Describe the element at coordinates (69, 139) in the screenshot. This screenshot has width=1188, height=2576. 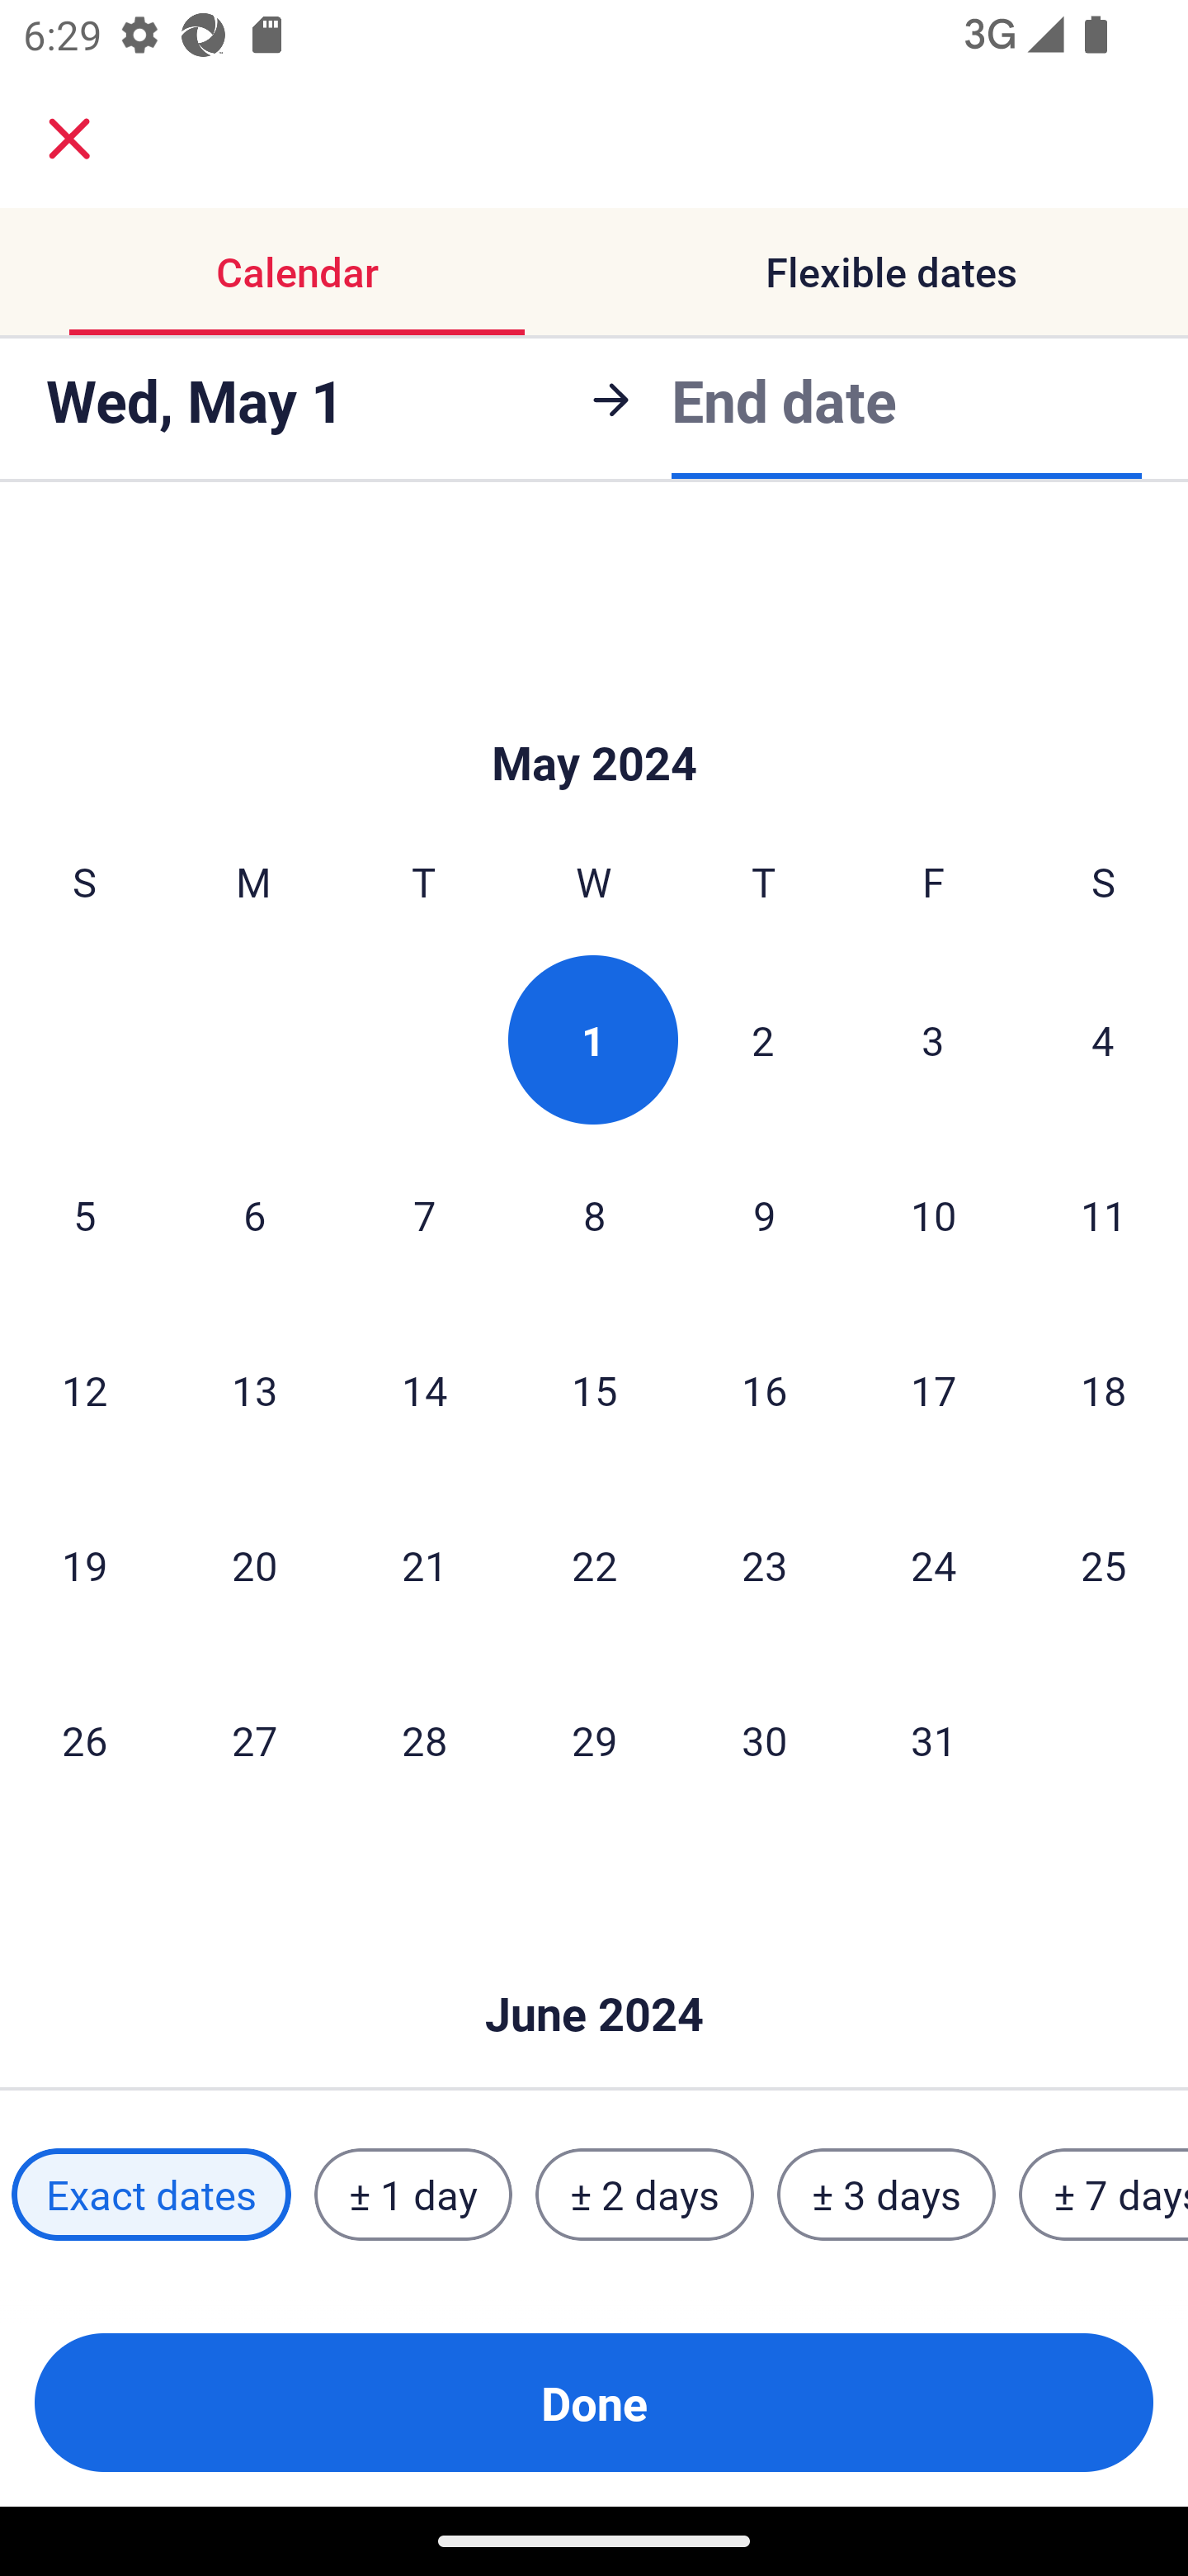
I see `close.` at that location.